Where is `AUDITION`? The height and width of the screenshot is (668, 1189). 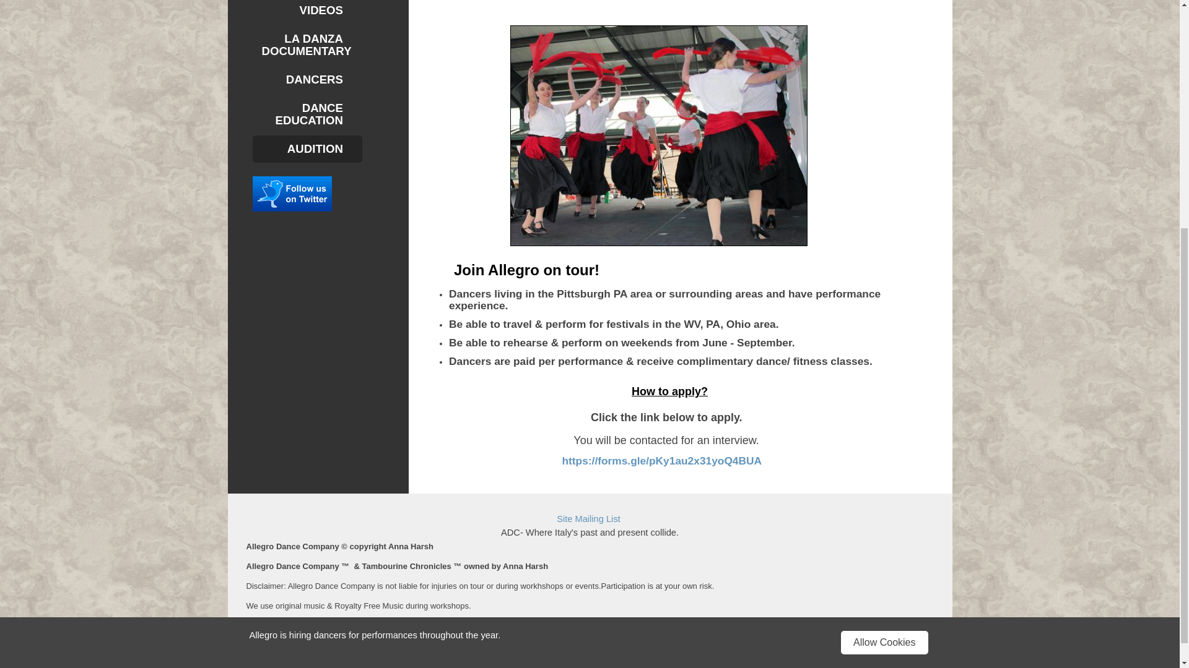 AUDITION is located at coordinates (307, 149).